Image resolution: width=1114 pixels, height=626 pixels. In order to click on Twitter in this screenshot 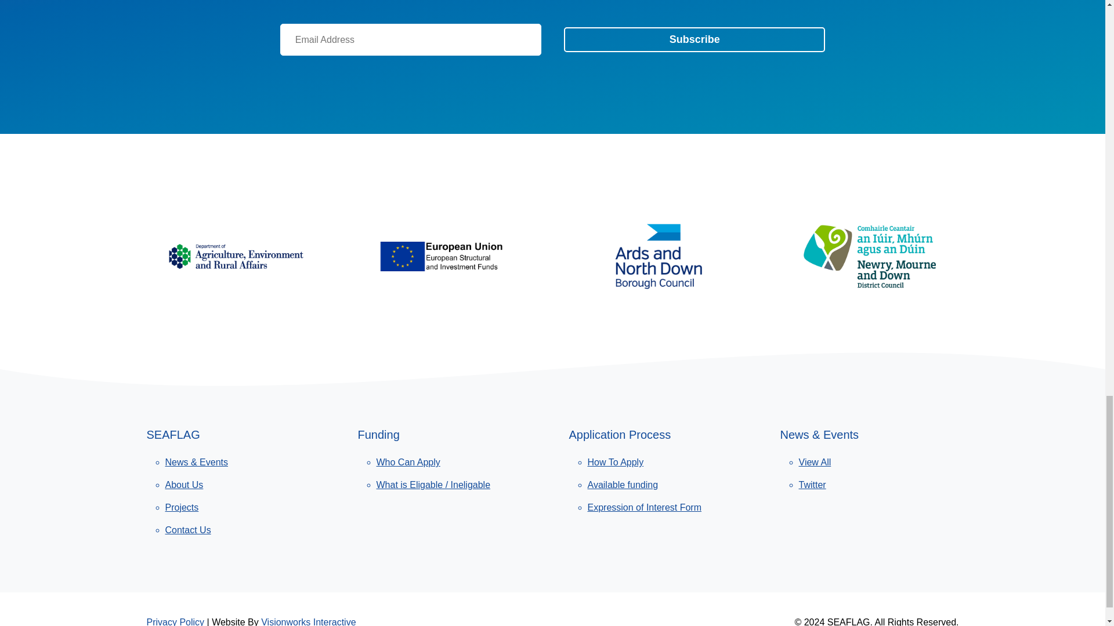, I will do `click(873, 485)`.